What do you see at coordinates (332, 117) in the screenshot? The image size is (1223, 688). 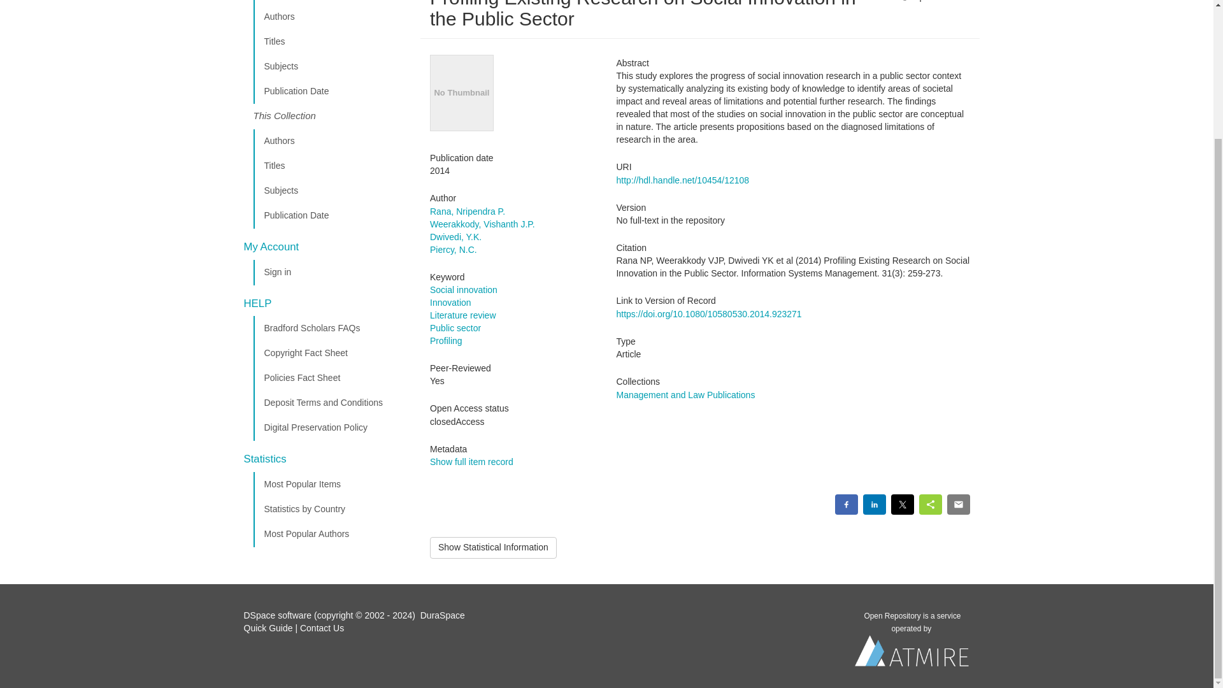 I see `This Collection` at bounding box center [332, 117].